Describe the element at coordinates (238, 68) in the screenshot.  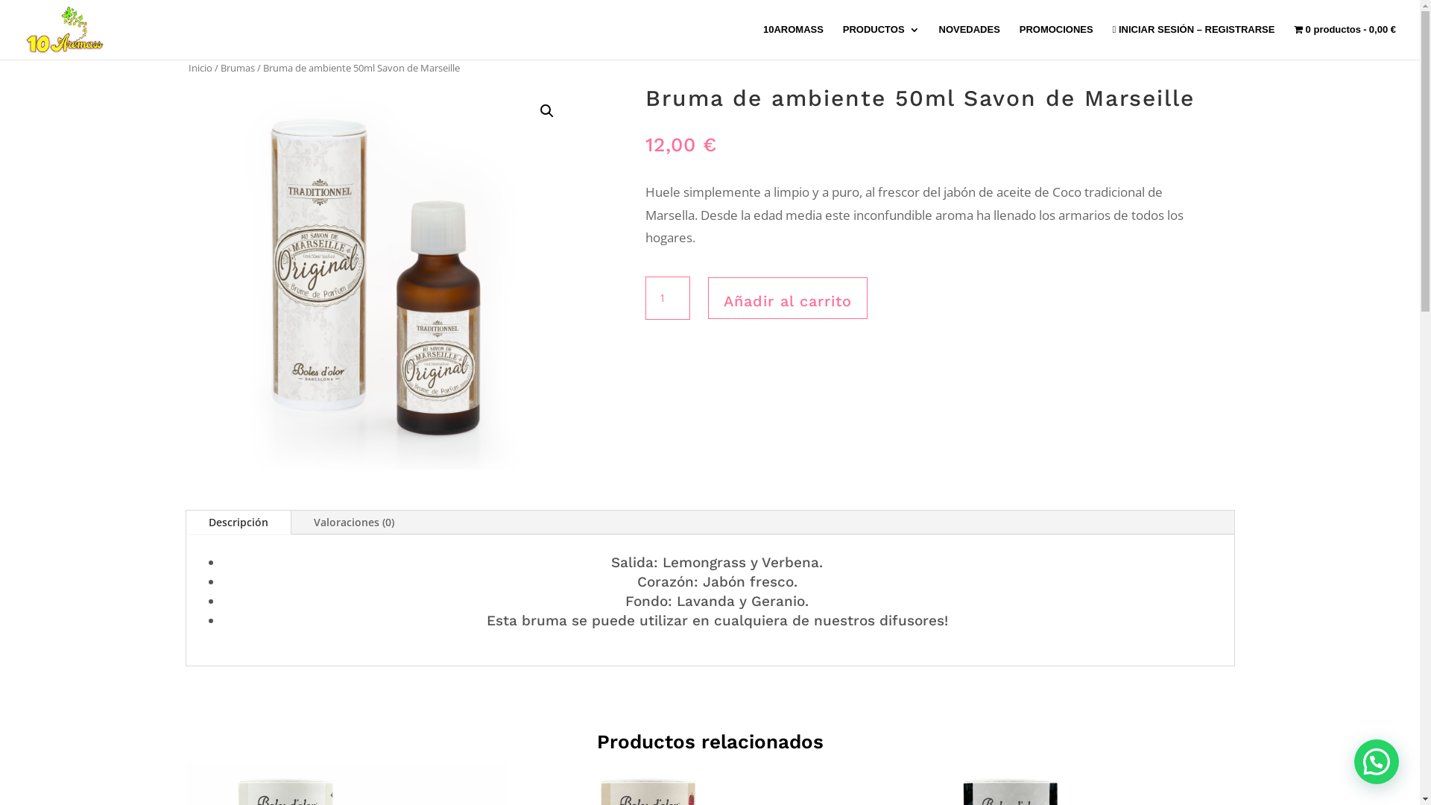
I see `Brumas` at that location.